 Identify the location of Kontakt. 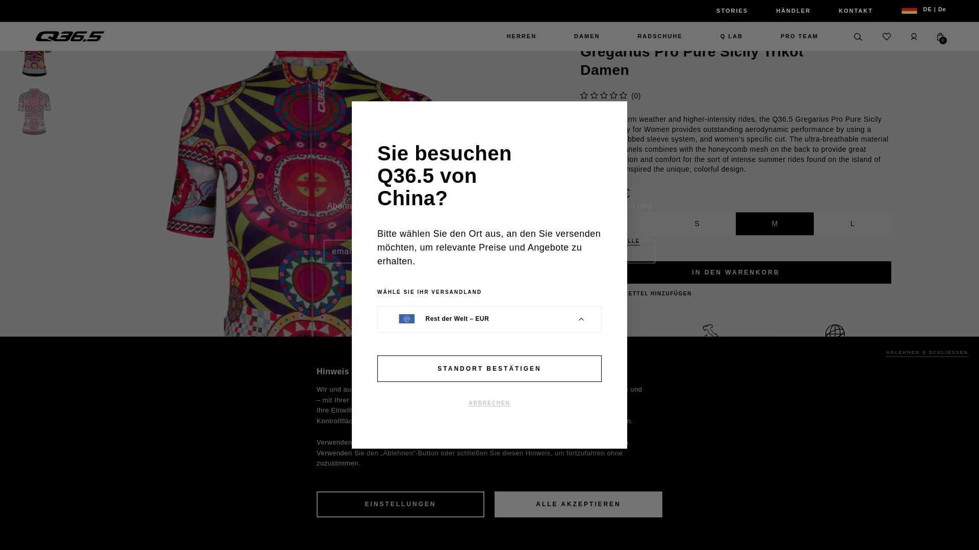
(856, 11).